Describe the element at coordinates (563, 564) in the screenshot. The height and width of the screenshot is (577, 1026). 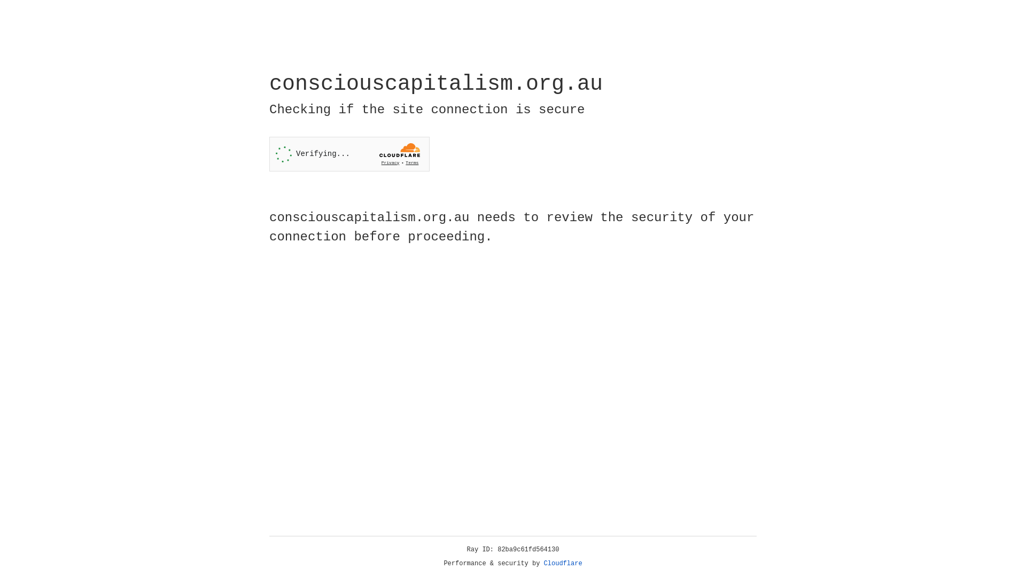
I see `Cloudflare` at that location.